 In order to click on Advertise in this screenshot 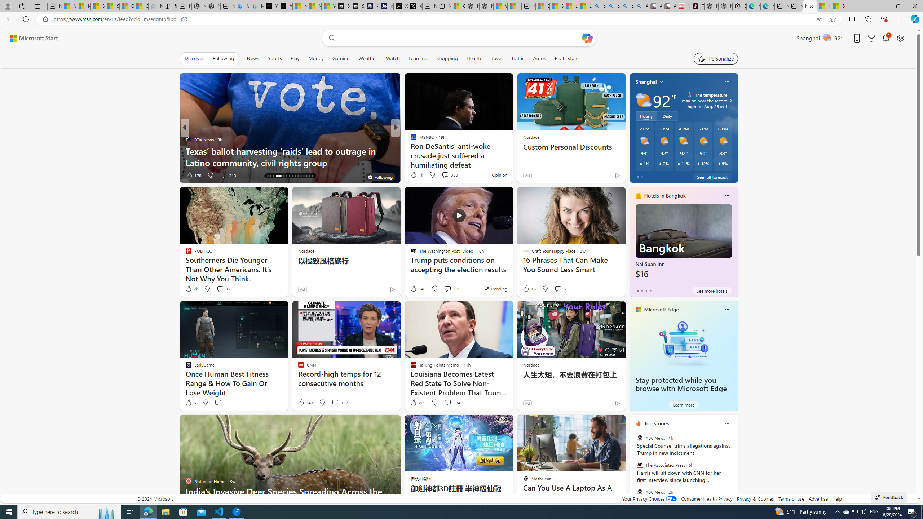, I will do `click(818, 499)`.